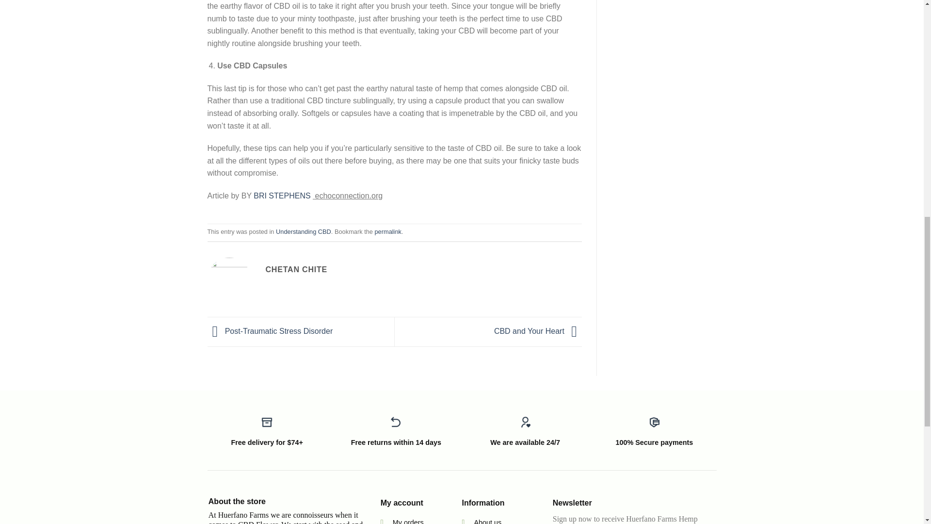  Describe the element at coordinates (304, 231) in the screenshot. I see `Understanding CBD` at that location.